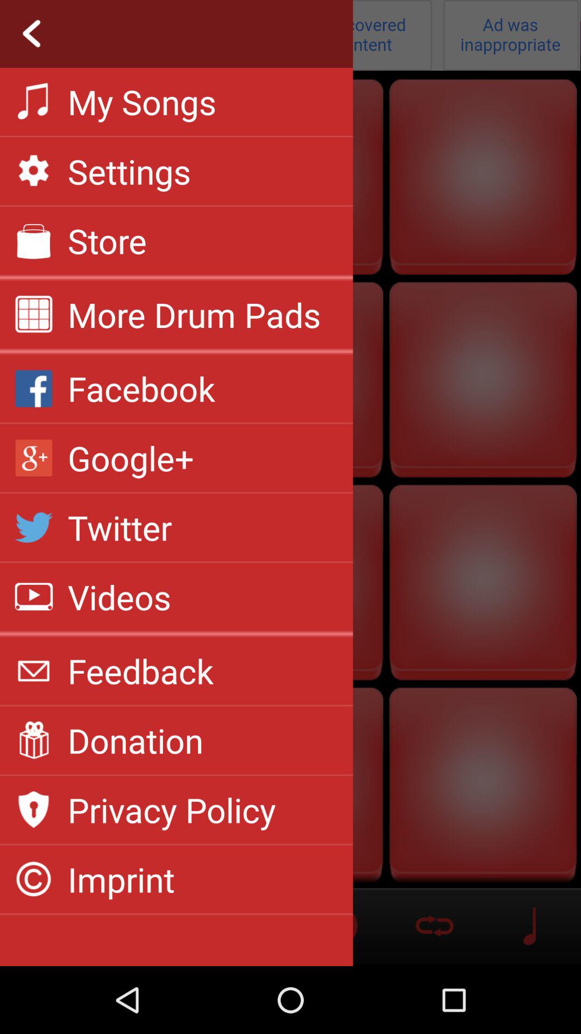  What do you see at coordinates (176, 633) in the screenshot?
I see `turn on the app above feedback app` at bounding box center [176, 633].